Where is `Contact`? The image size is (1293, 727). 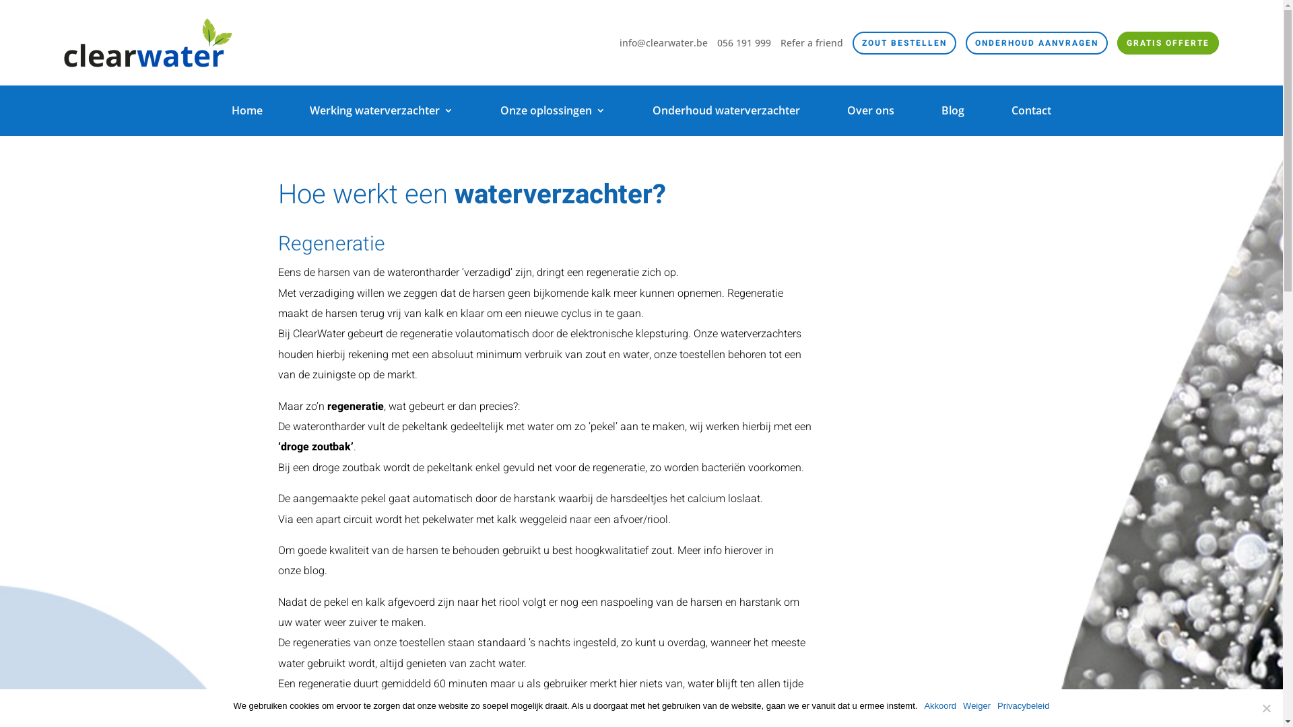 Contact is located at coordinates (1032, 113).